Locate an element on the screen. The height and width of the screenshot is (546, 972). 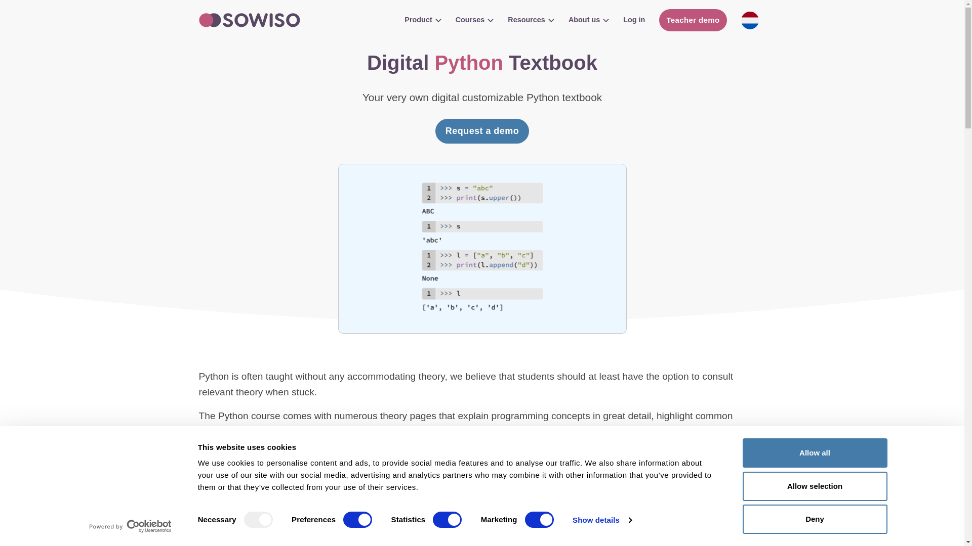
Vrije Universiteit Amsterdam is located at coordinates (785, 520).